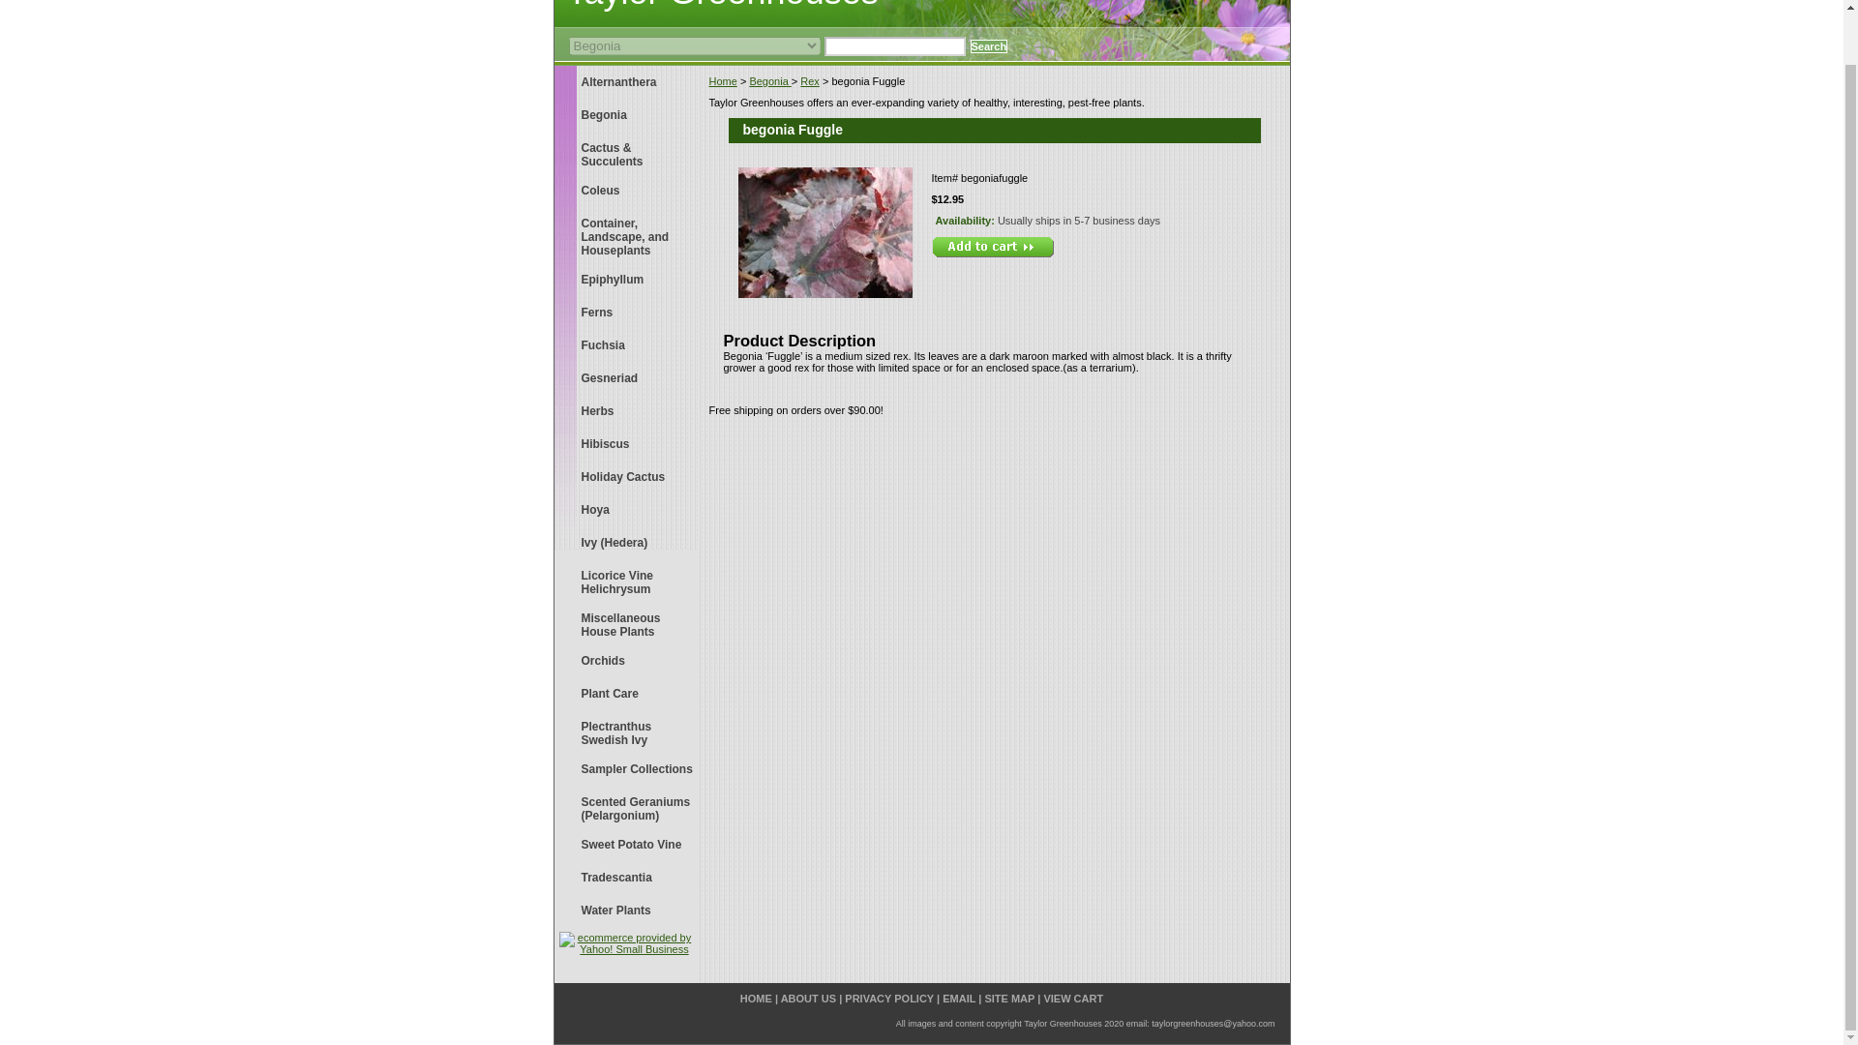  I want to click on Miscellaneous House Plants, so click(625, 623).